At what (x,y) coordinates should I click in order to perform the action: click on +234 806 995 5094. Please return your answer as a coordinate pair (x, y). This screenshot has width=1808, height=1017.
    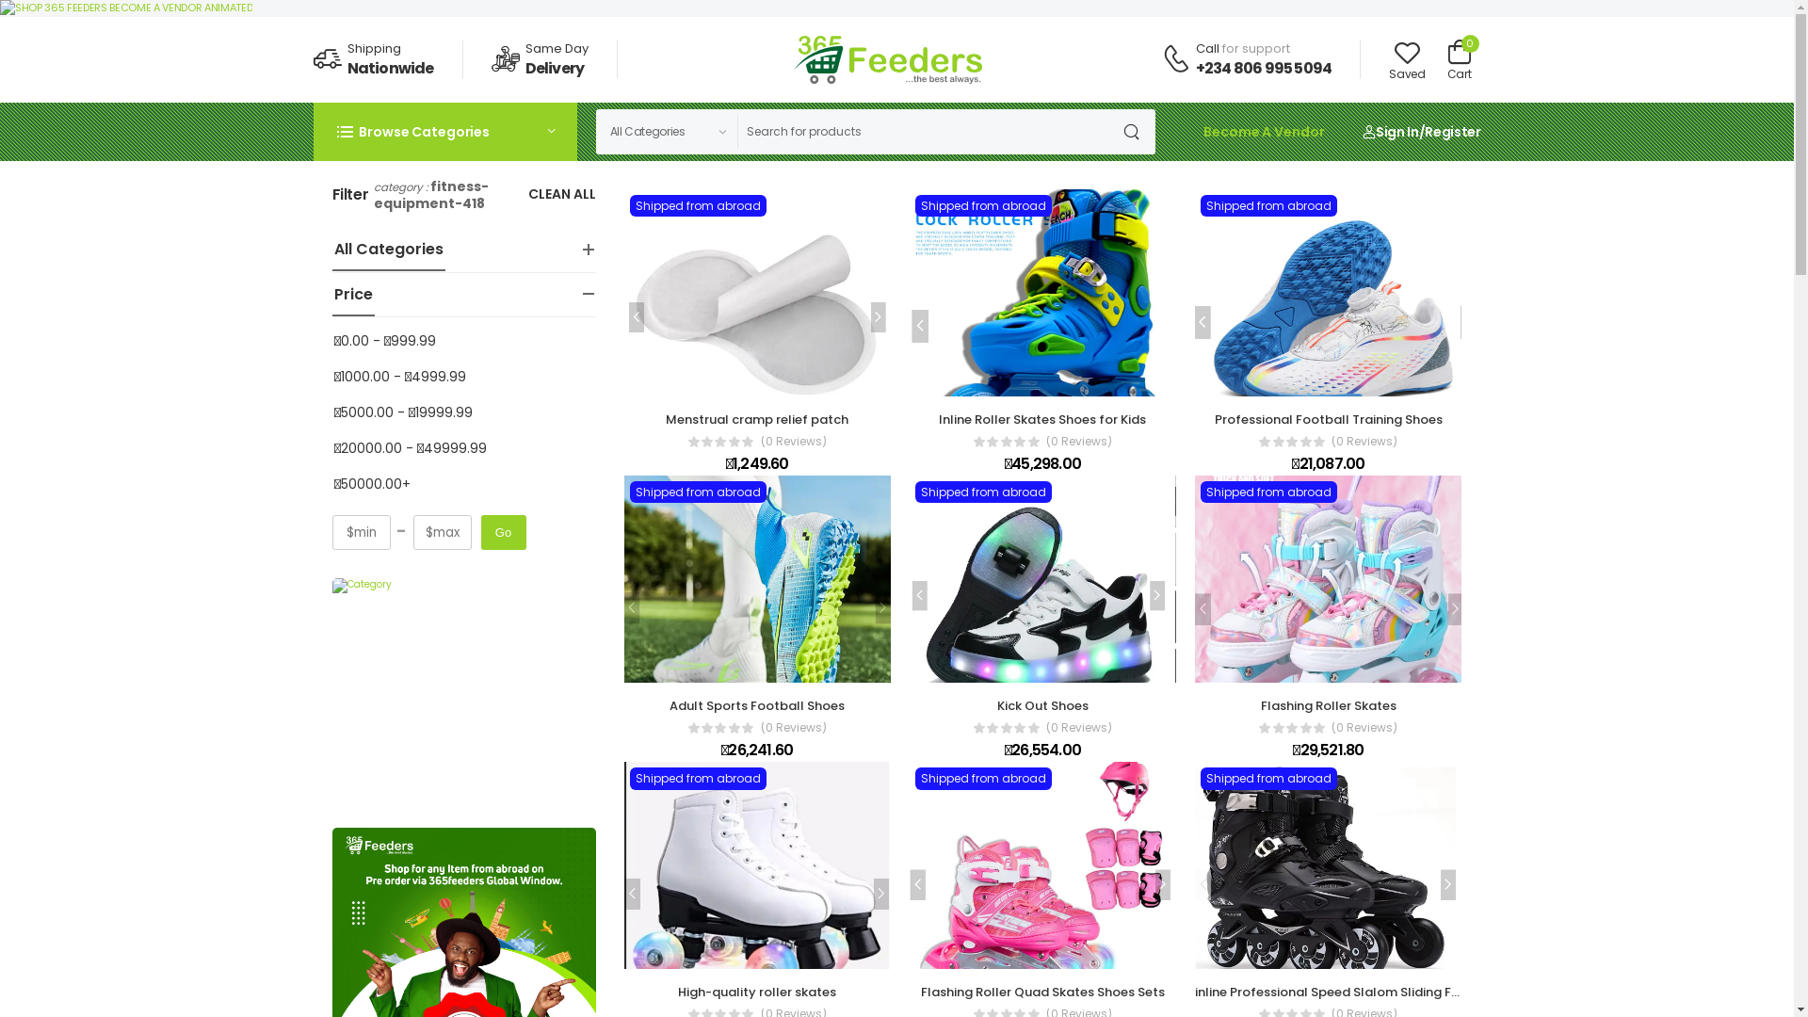
    Looking at the image, I should click on (1264, 68).